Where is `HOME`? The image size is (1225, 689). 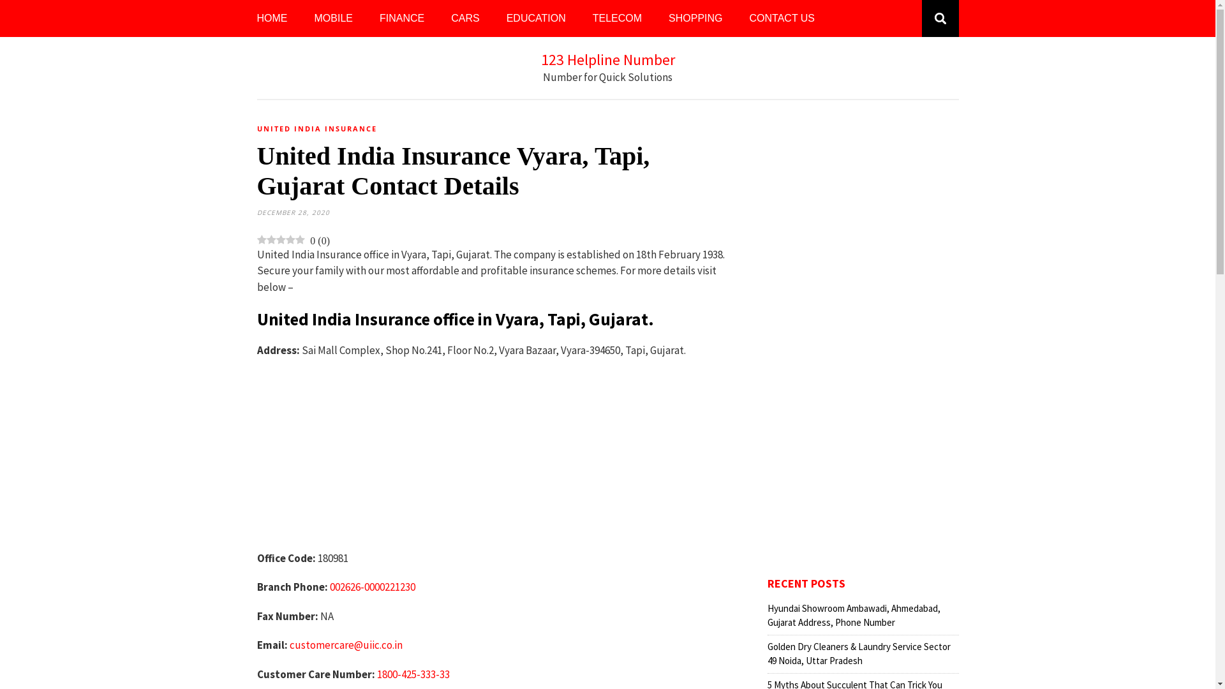
HOME is located at coordinates (272, 19).